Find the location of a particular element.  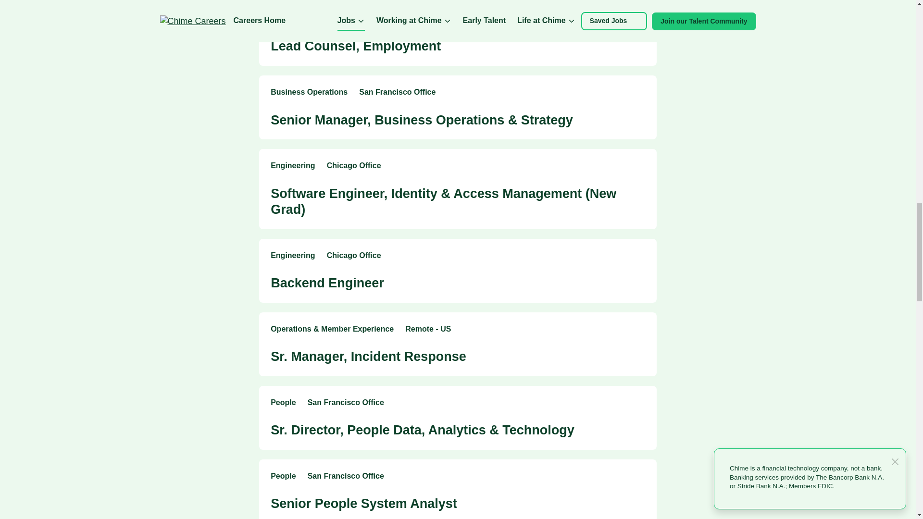

Save is located at coordinates (640, 404).